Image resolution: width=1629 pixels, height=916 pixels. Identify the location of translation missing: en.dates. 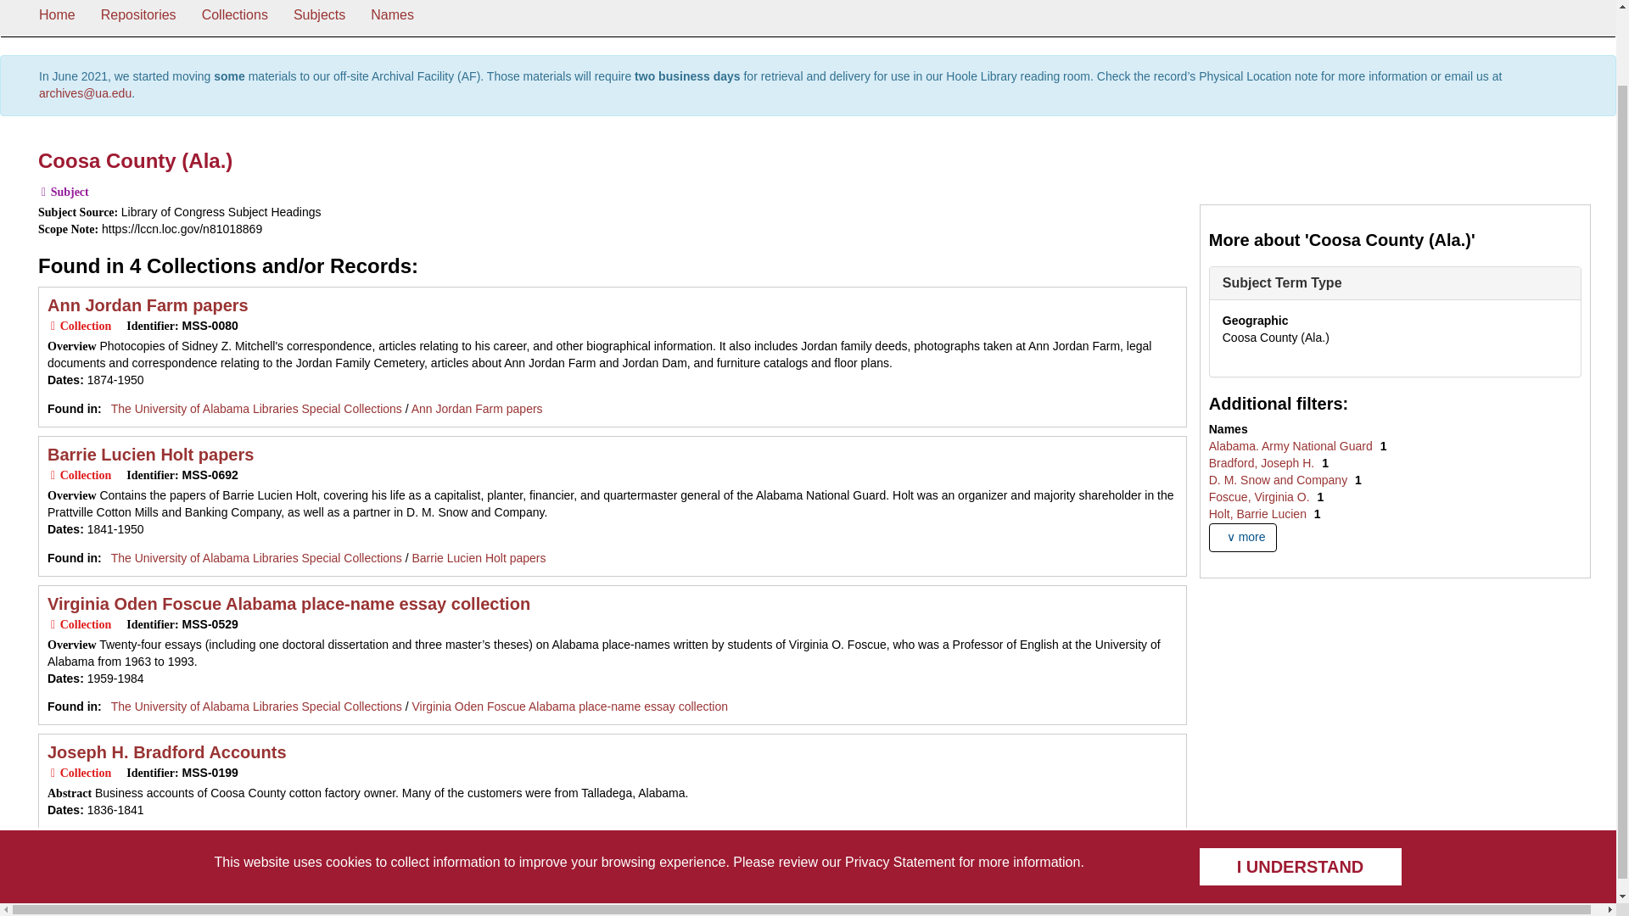
(63, 810).